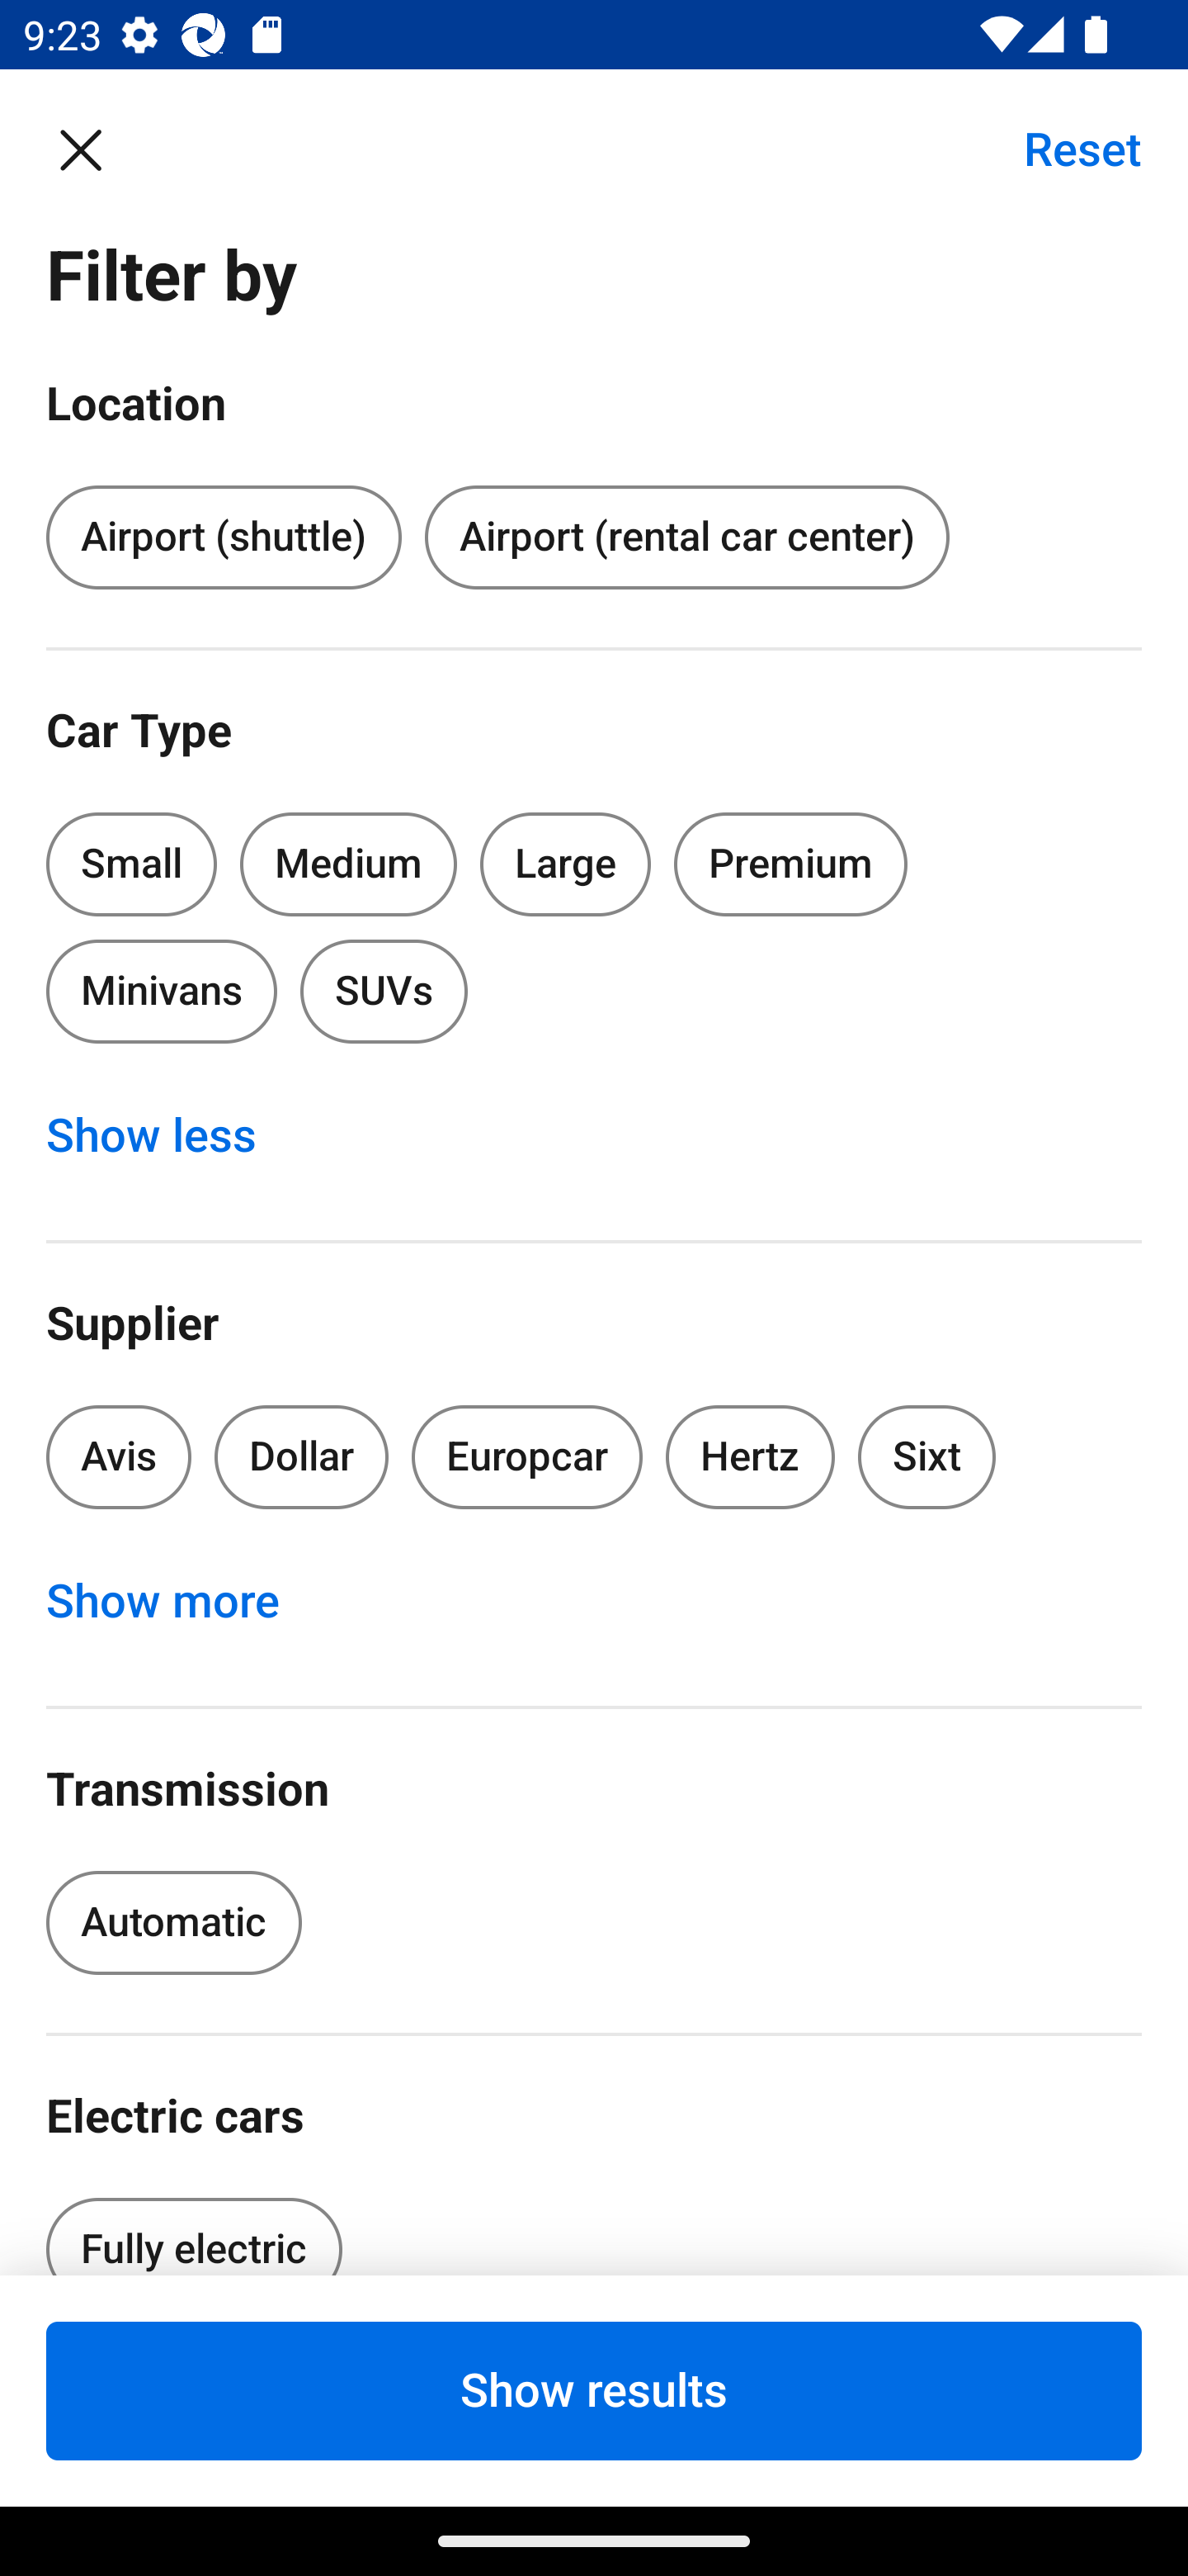 The width and height of the screenshot is (1188, 2576). Describe the element at coordinates (1065, 149) in the screenshot. I see `Reset` at that location.